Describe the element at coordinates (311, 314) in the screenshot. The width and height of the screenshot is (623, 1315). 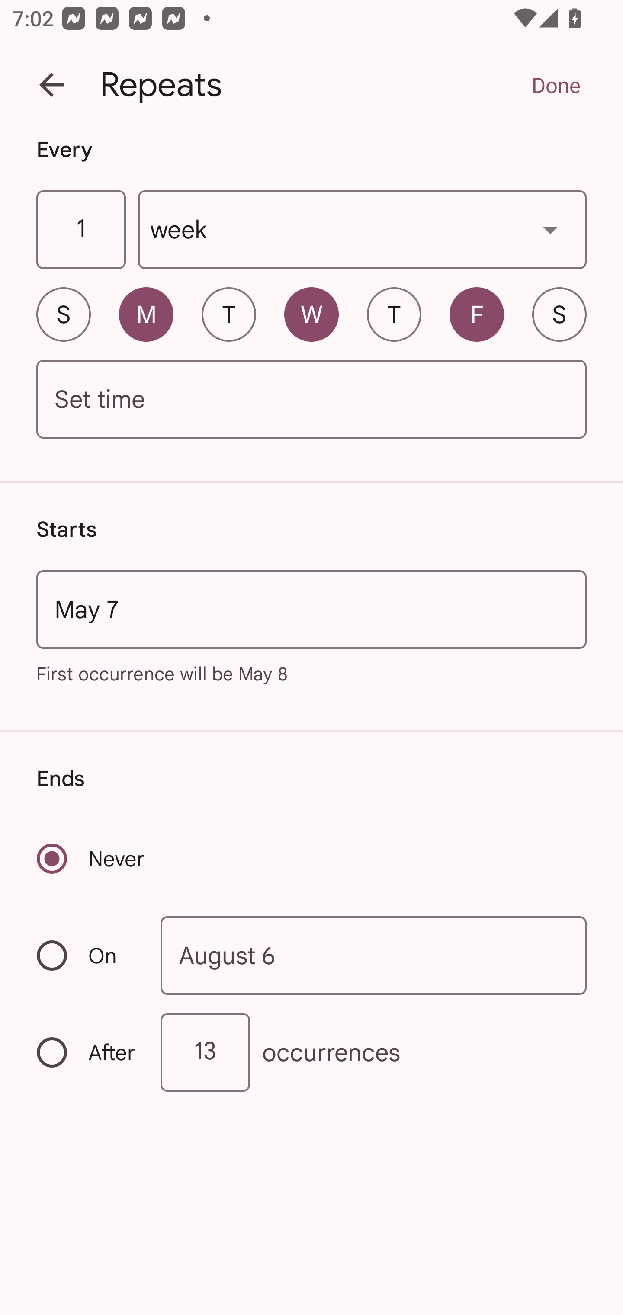
I see `W Wednesday, selected` at that location.